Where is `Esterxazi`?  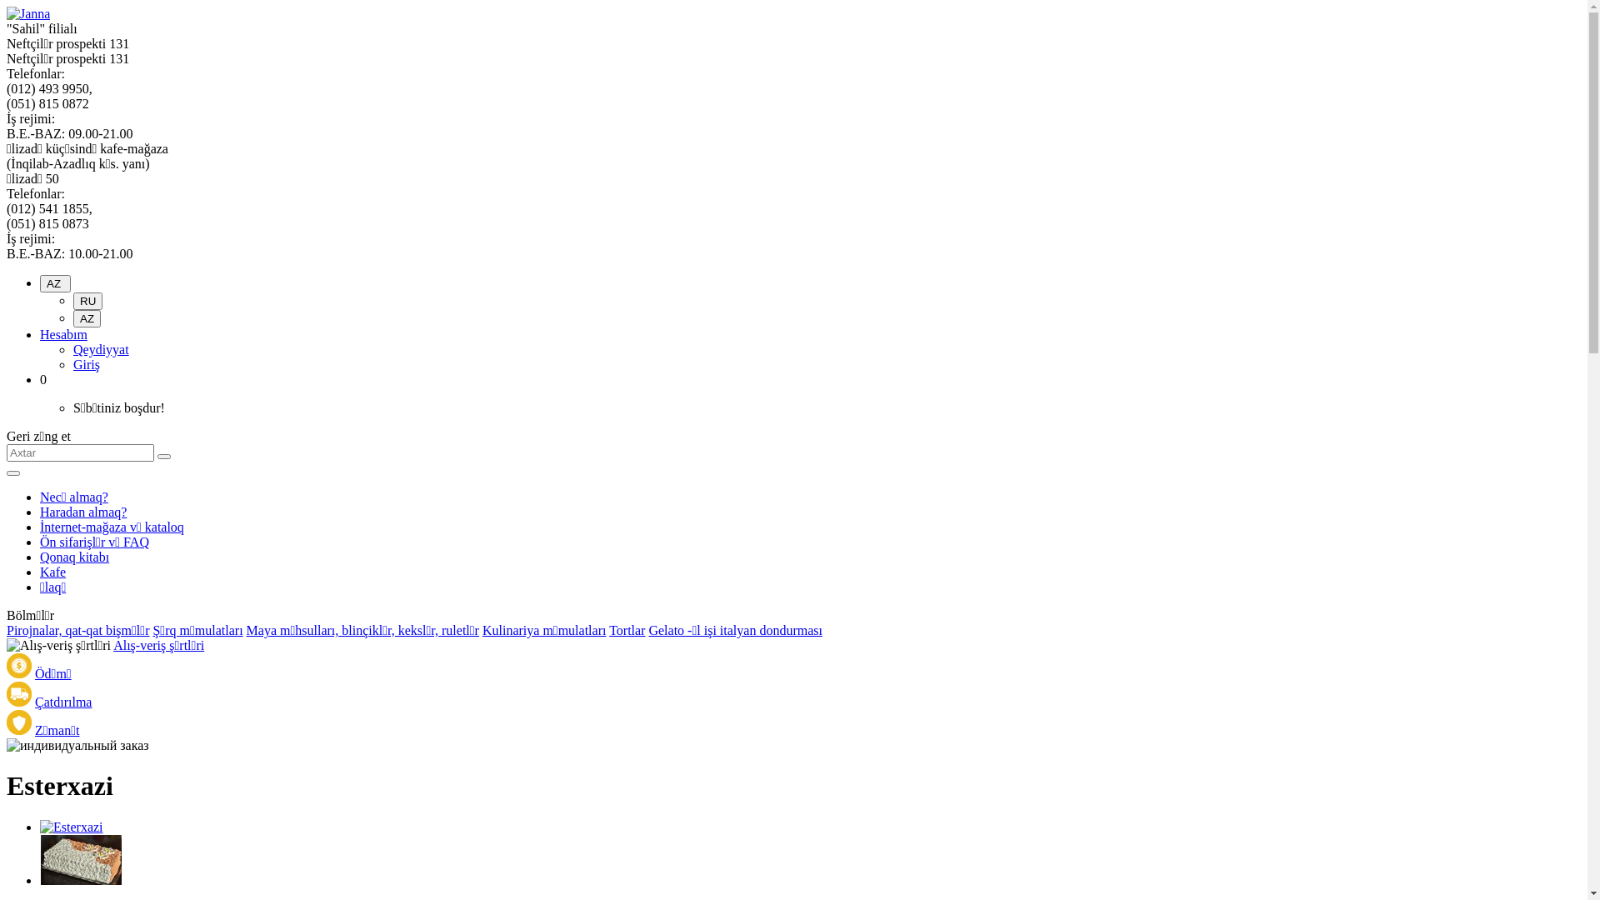
Esterxazi is located at coordinates (82, 880).